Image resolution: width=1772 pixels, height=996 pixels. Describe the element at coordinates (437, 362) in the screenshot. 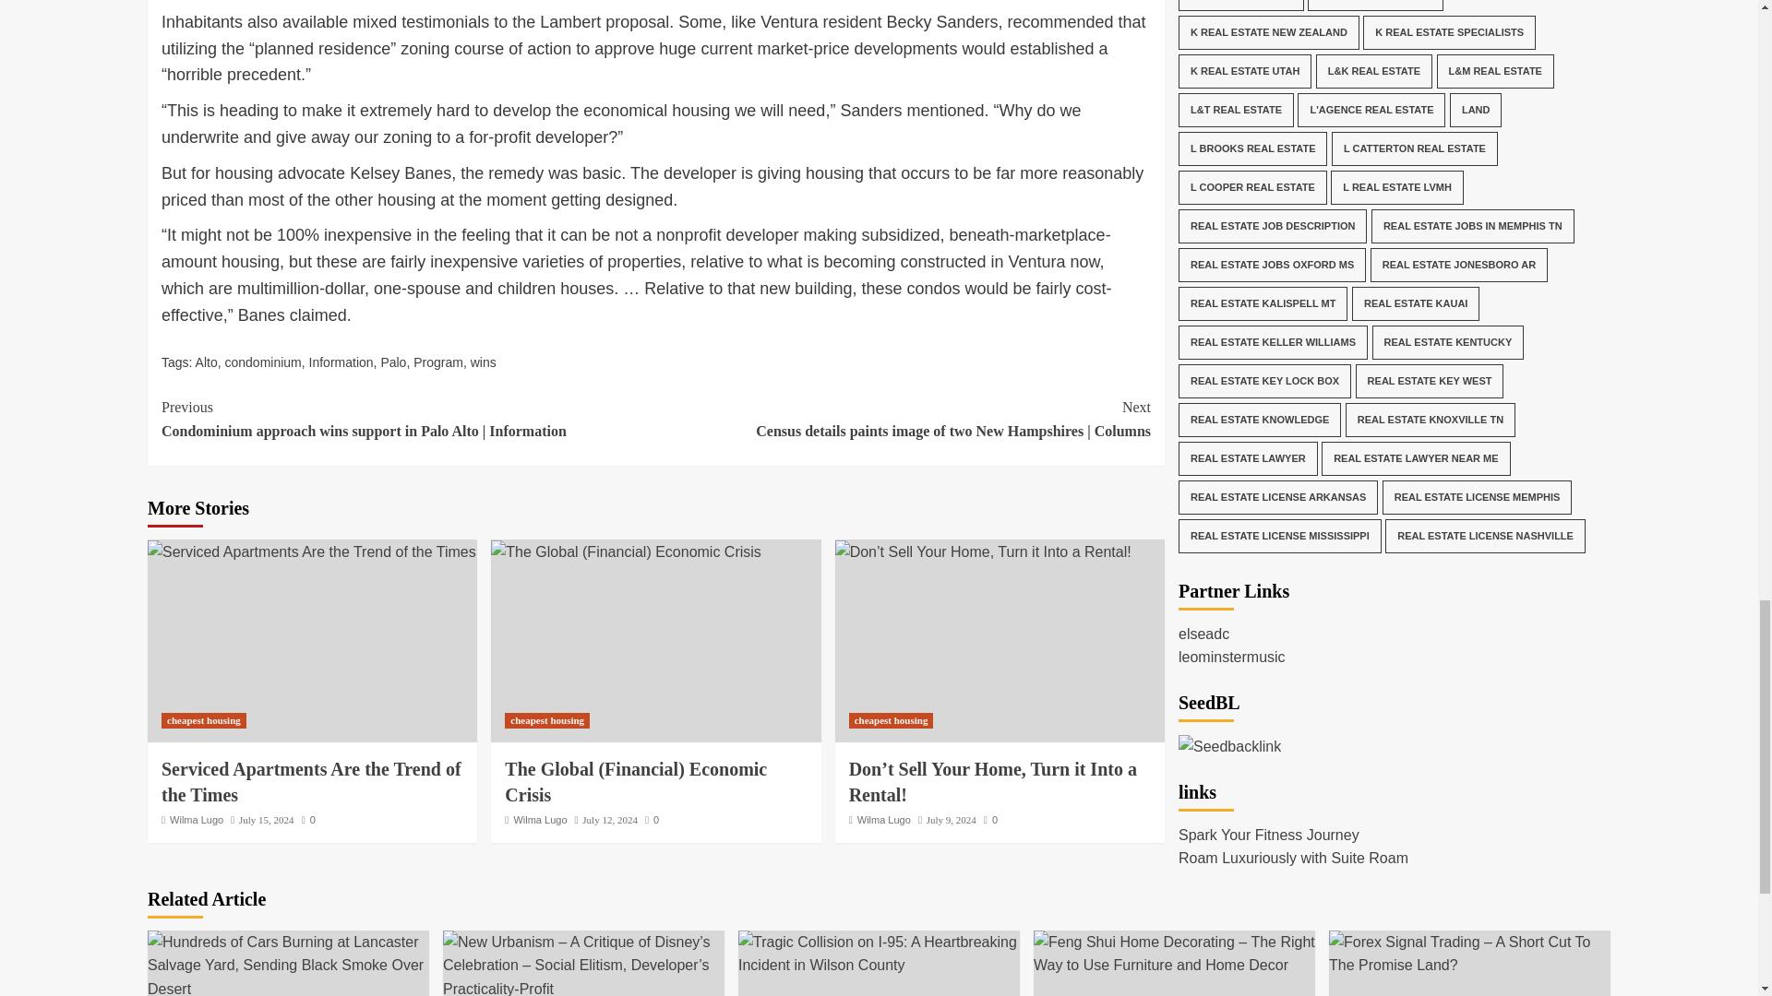

I see `Program` at that location.